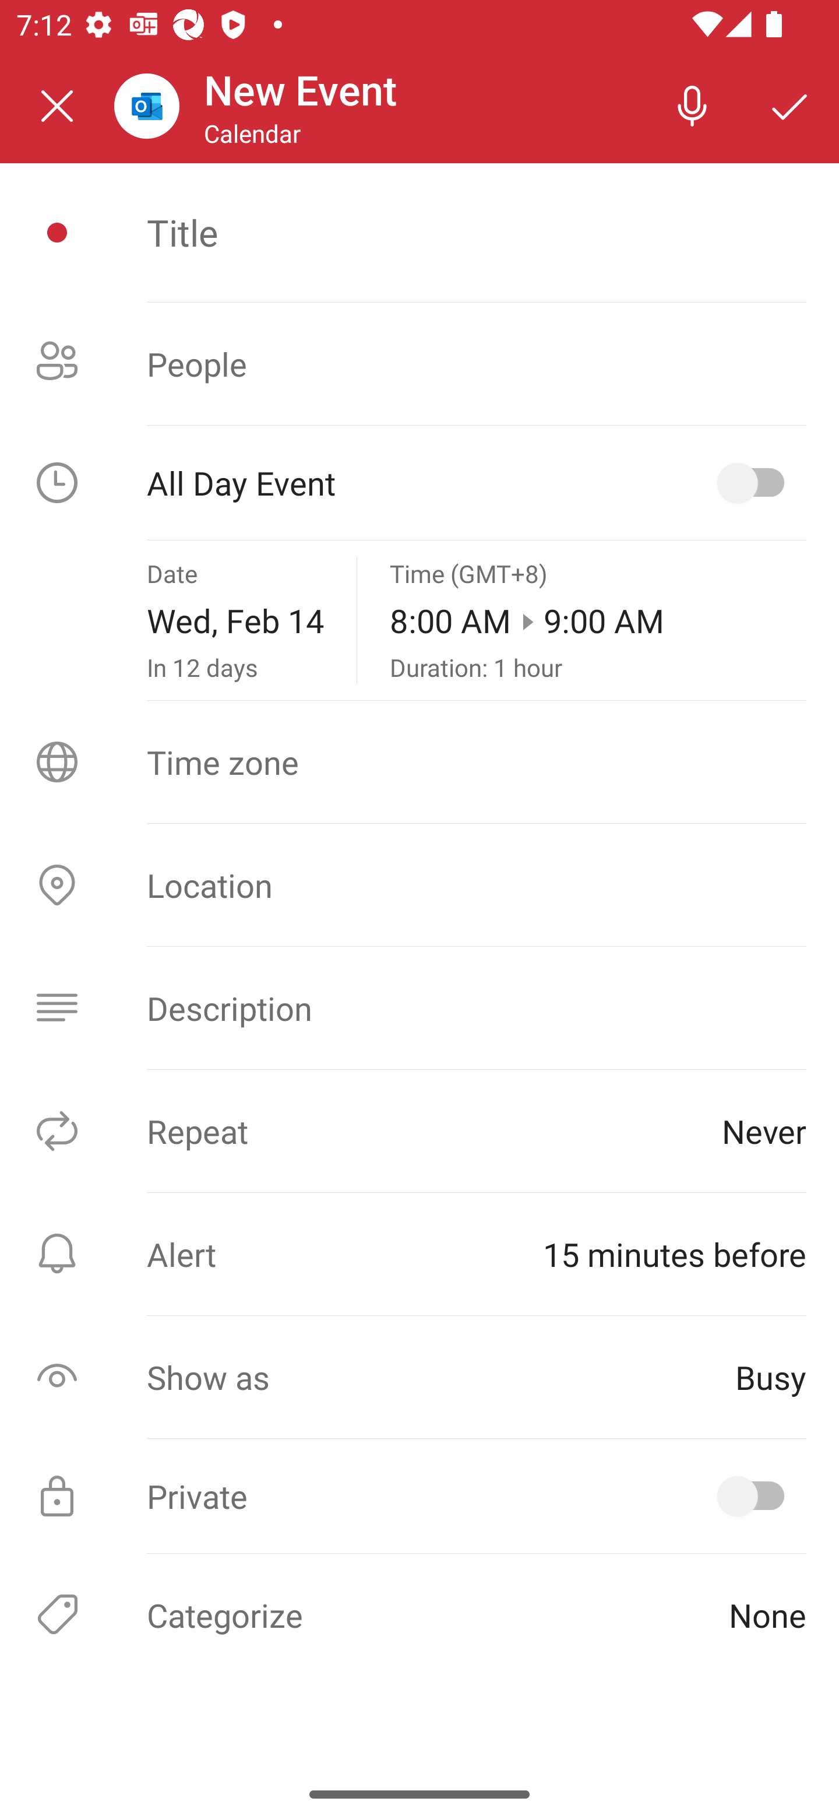 The width and height of the screenshot is (839, 1819). What do you see at coordinates (419, 483) in the screenshot?
I see `All Day Event` at bounding box center [419, 483].